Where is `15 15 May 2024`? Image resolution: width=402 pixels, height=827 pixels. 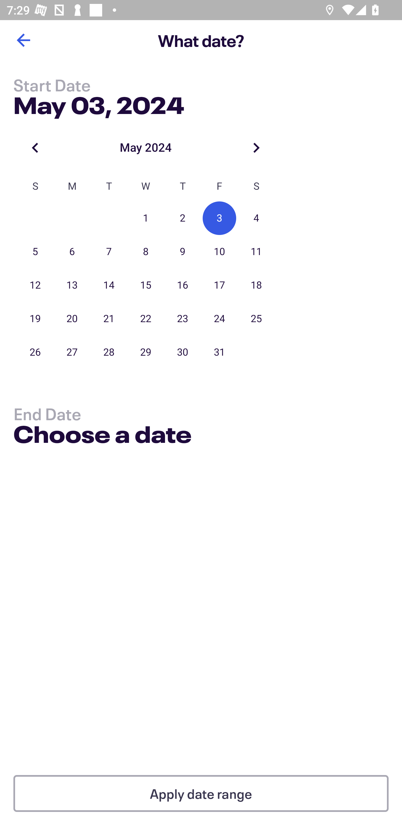
15 15 May 2024 is located at coordinates (146, 285).